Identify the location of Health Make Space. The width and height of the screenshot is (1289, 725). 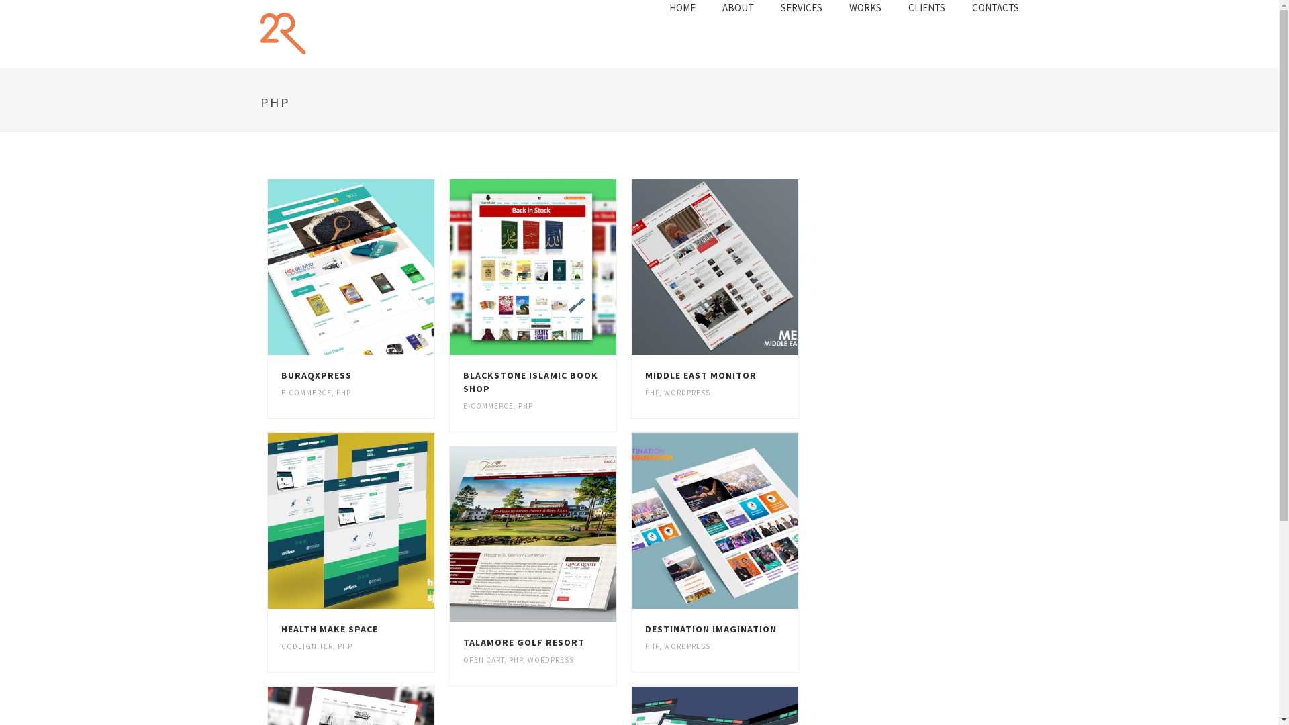
(350, 521).